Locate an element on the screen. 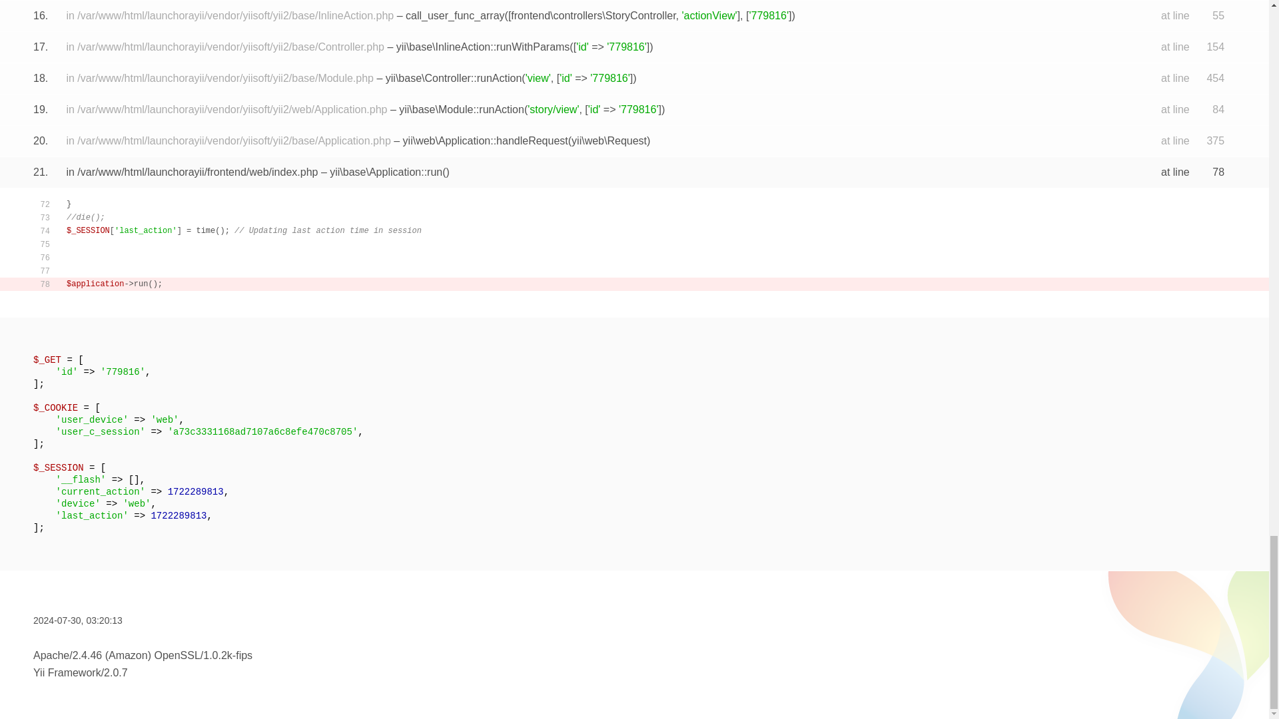 The width and height of the screenshot is (1279, 719). 2.0.7 is located at coordinates (116, 672).